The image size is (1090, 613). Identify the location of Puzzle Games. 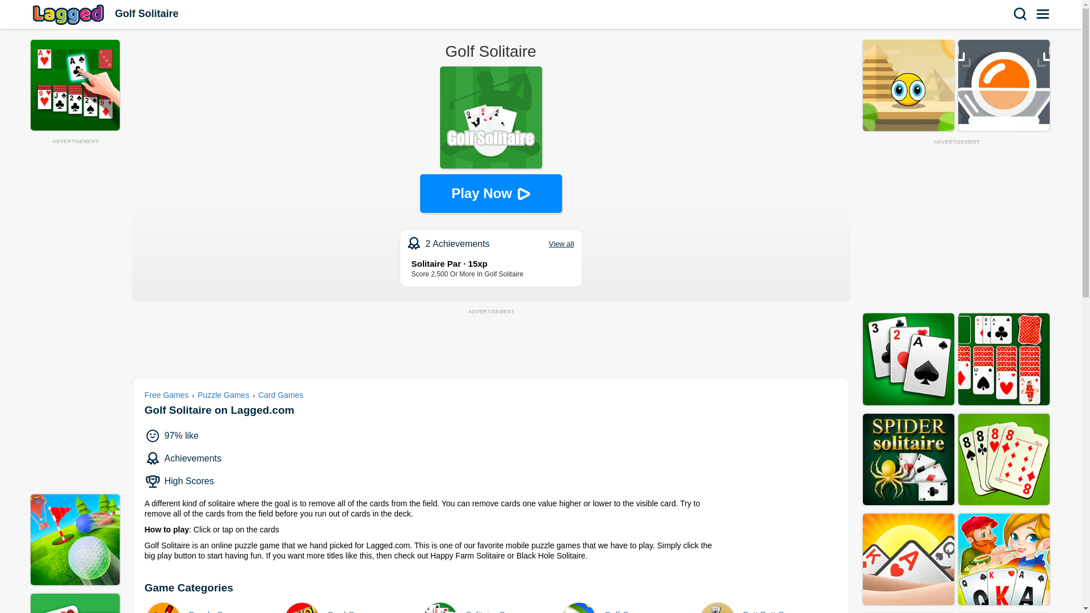
(215, 607).